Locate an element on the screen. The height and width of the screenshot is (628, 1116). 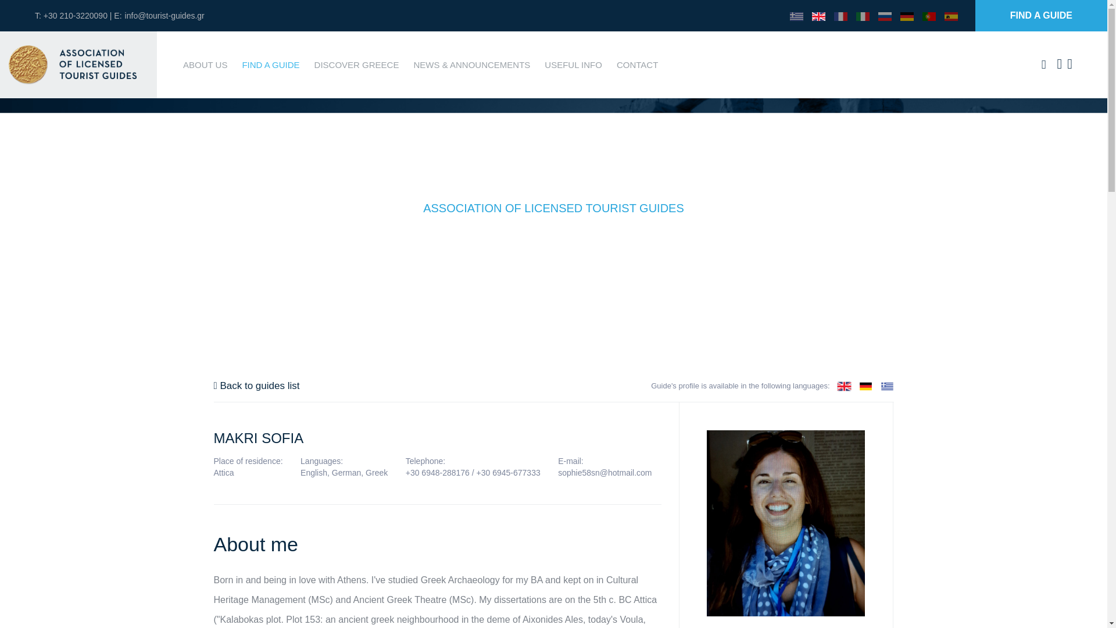
Back to guides list is located at coordinates (257, 386).